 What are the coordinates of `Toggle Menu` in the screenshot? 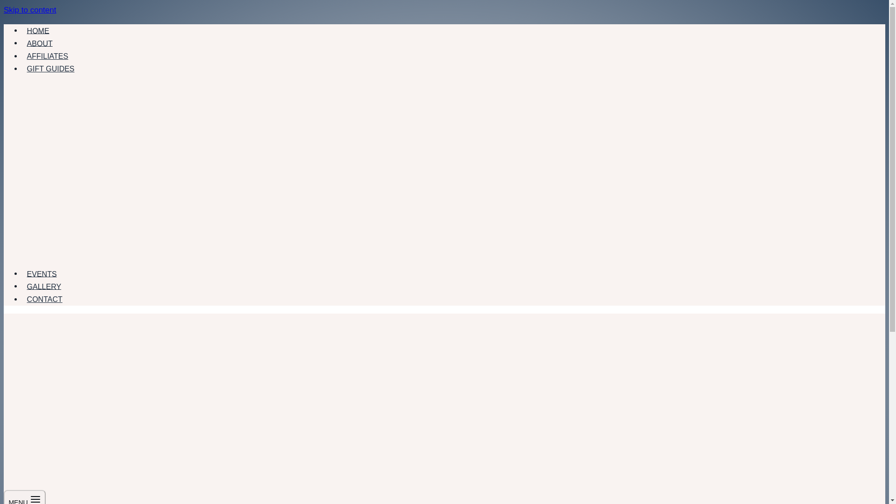 It's located at (35, 499).